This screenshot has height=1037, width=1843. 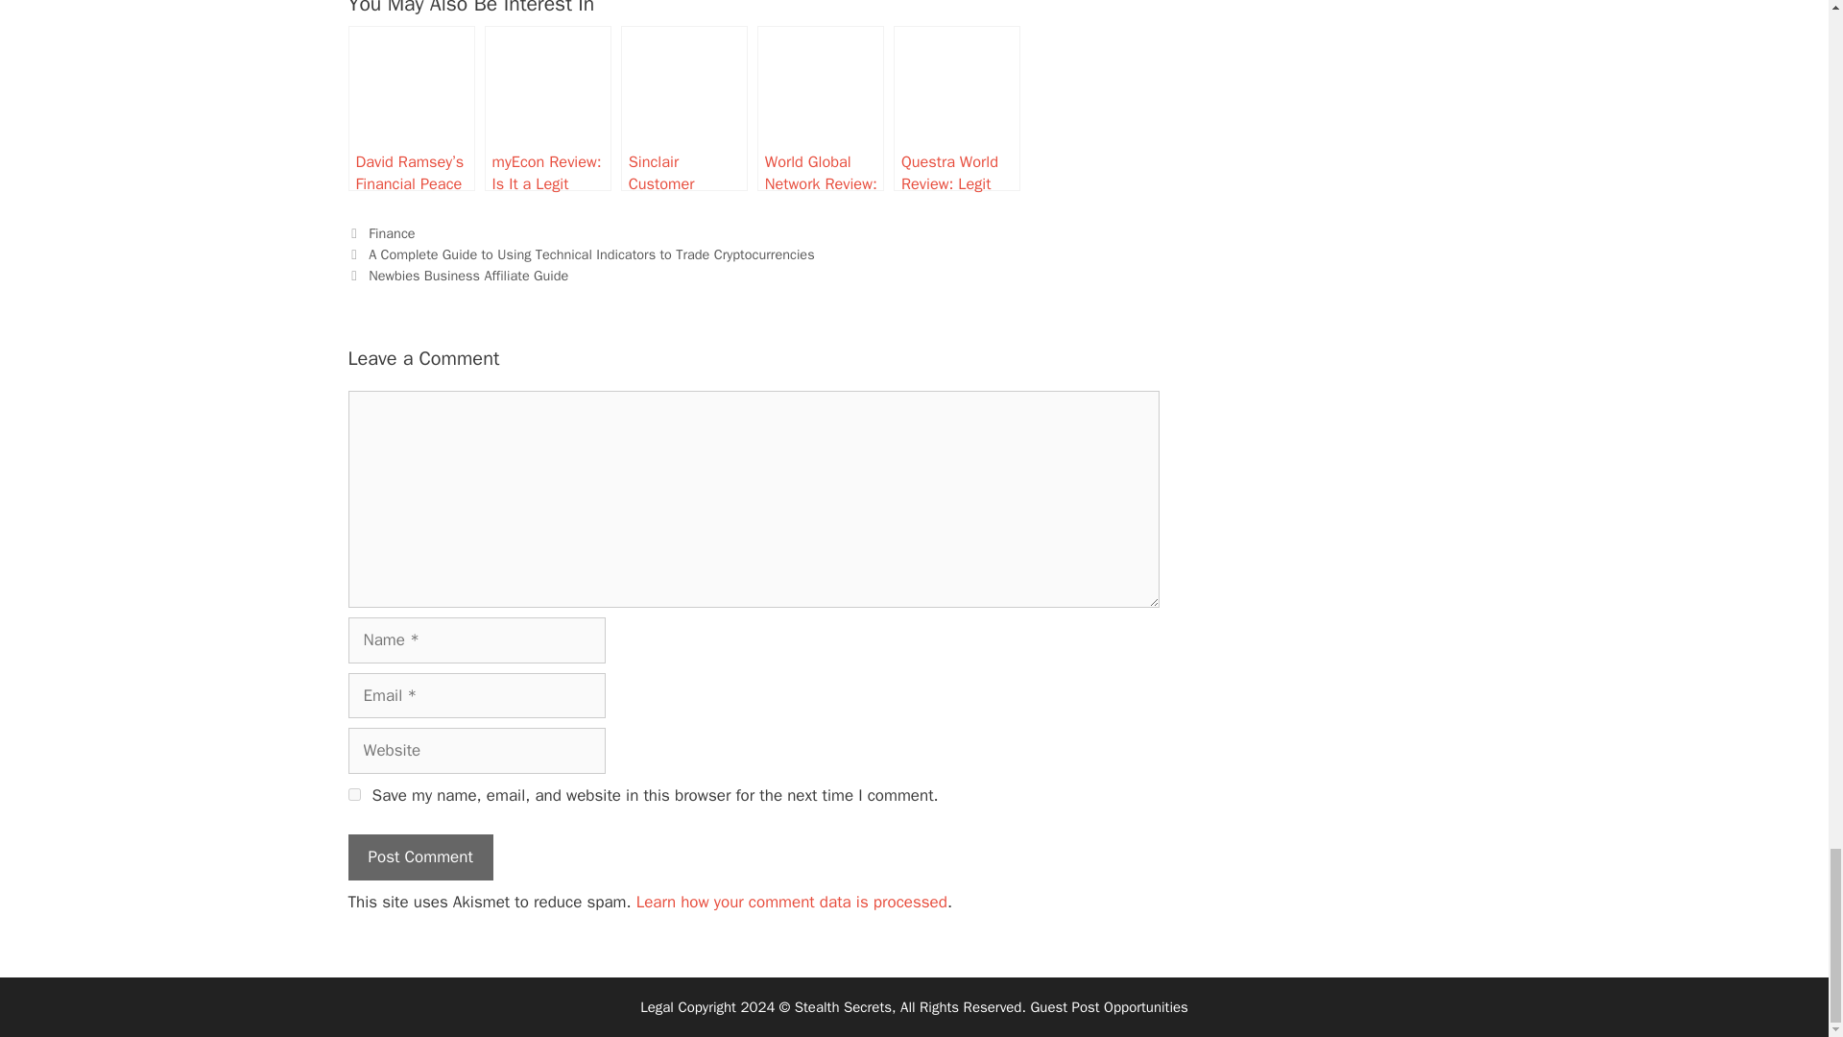 What do you see at coordinates (353, 793) in the screenshot?
I see `yes` at bounding box center [353, 793].